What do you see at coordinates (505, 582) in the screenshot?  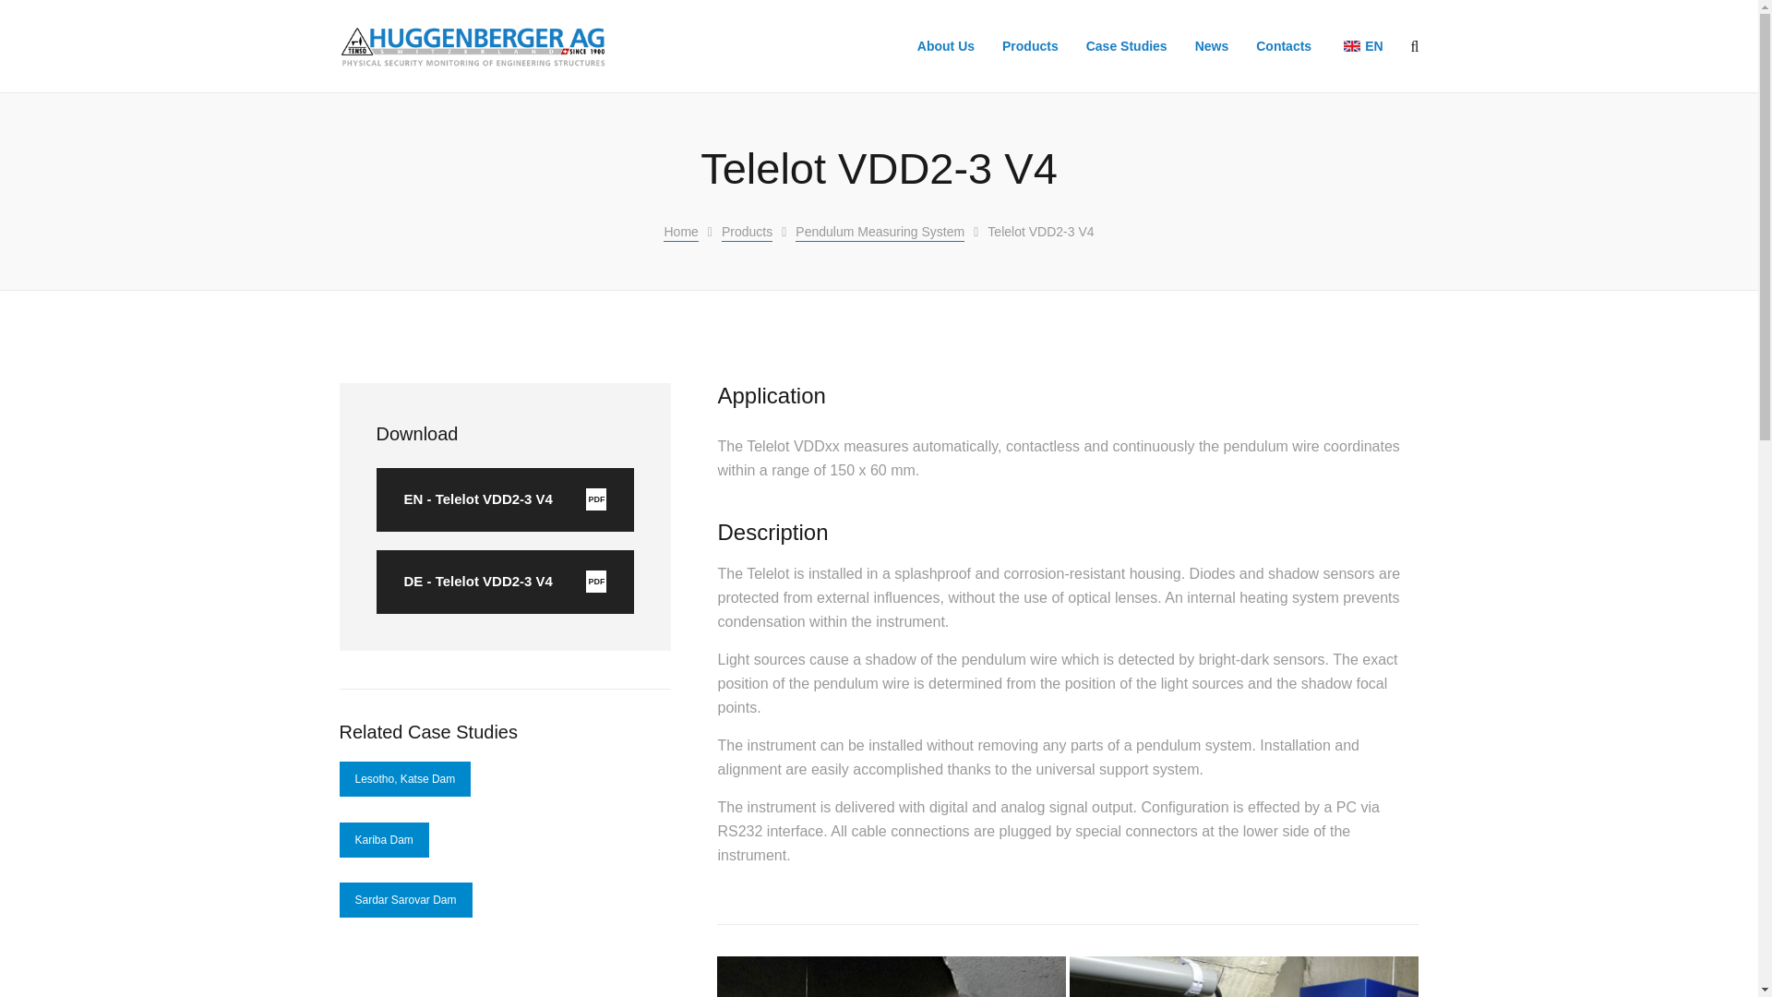 I see `Sardar Sarovar Dam` at bounding box center [505, 582].